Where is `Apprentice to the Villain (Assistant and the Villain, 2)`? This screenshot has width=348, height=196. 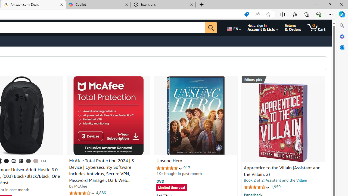
Apprentice to the Villain (Assistant and the Villain, 2) is located at coordinates (283, 123).